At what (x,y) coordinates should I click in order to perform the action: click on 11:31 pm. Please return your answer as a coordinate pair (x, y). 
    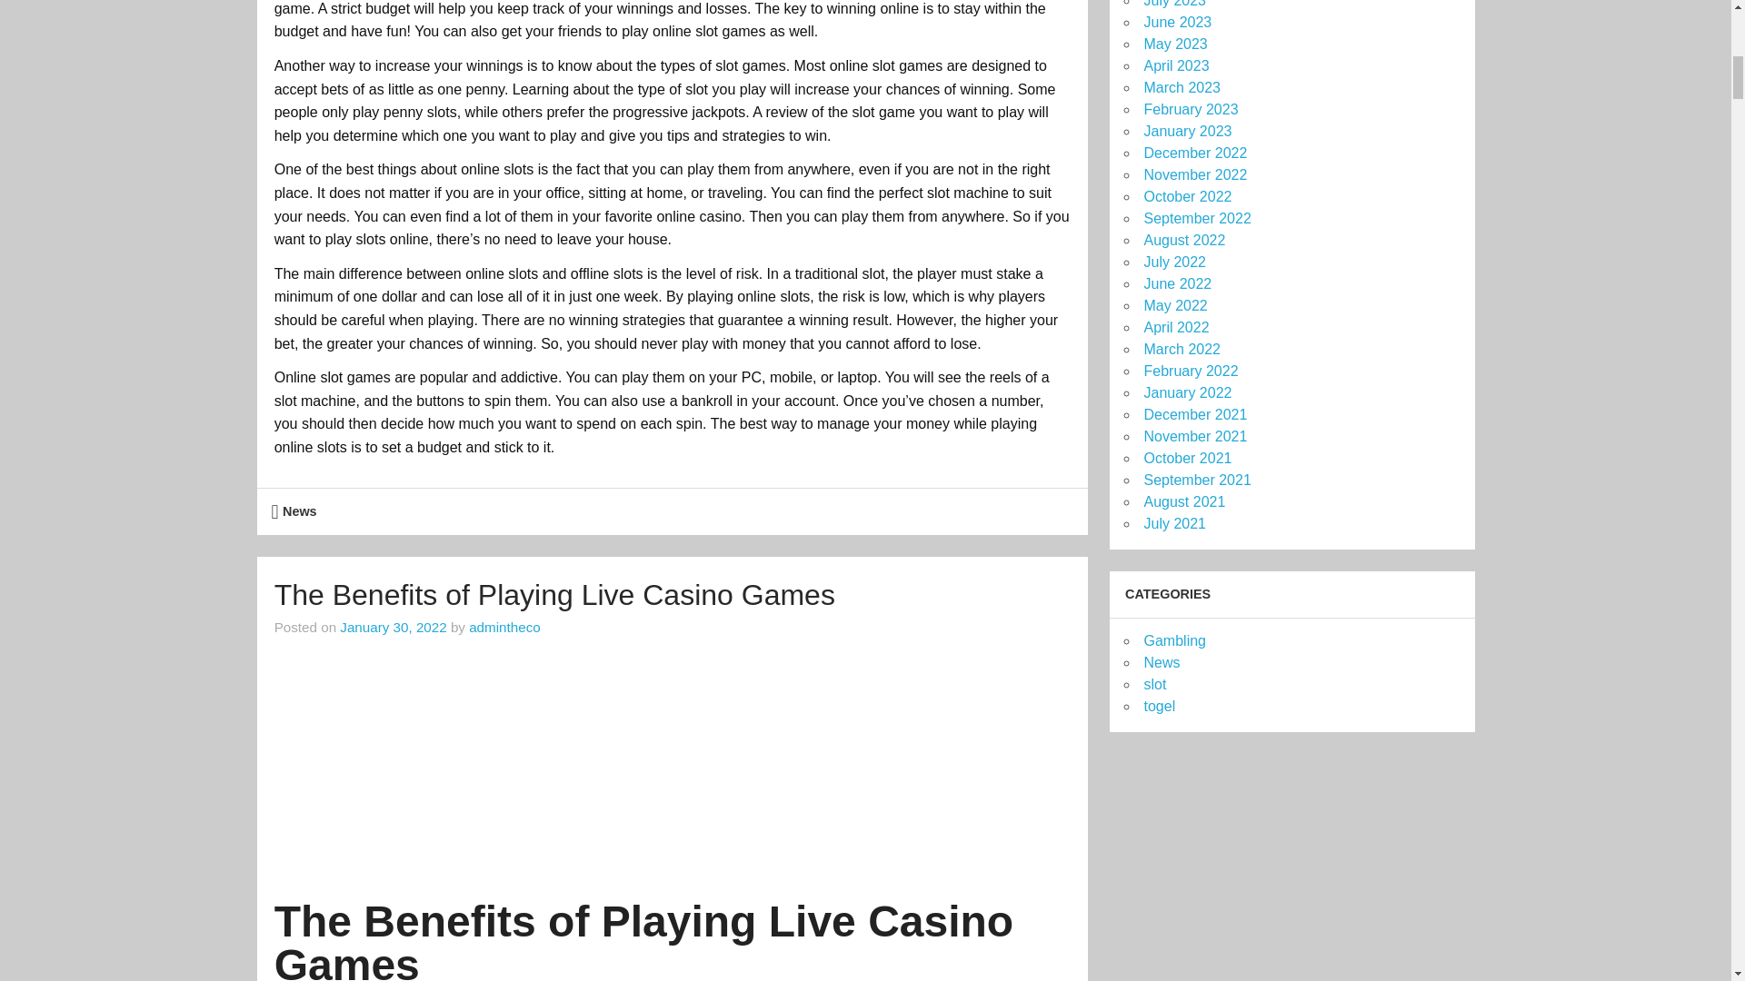
    Looking at the image, I should click on (393, 627).